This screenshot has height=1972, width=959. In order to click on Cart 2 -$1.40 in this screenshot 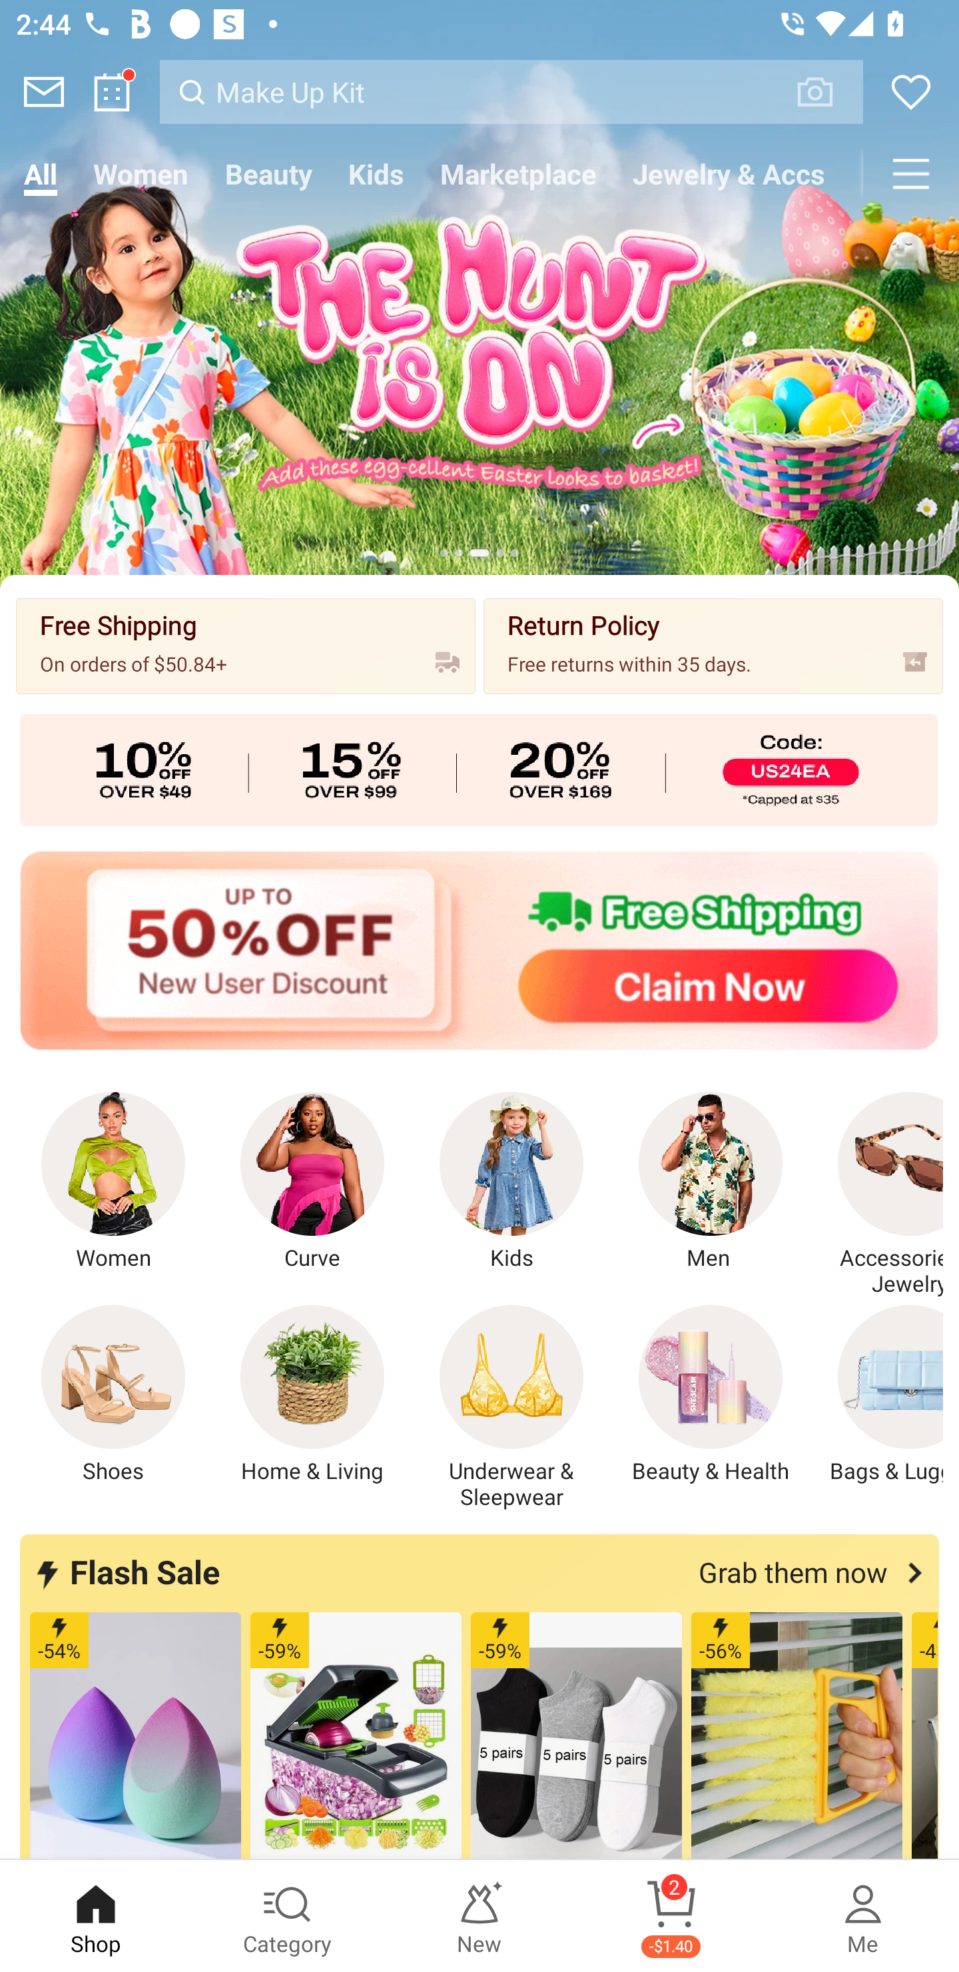, I will do `click(671, 1916)`.